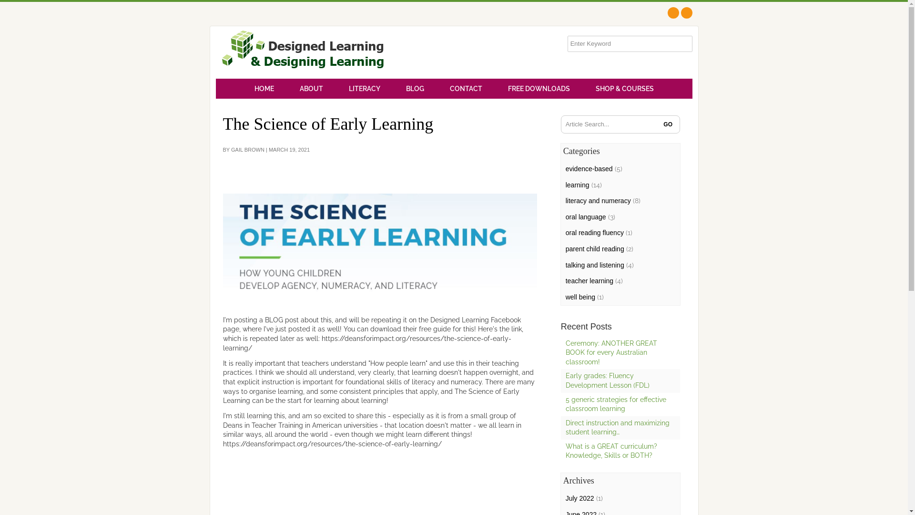 This screenshot has width=915, height=515. What do you see at coordinates (595, 249) in the screenshot?
I see `parent child reading` at bounding box center [595, 249].